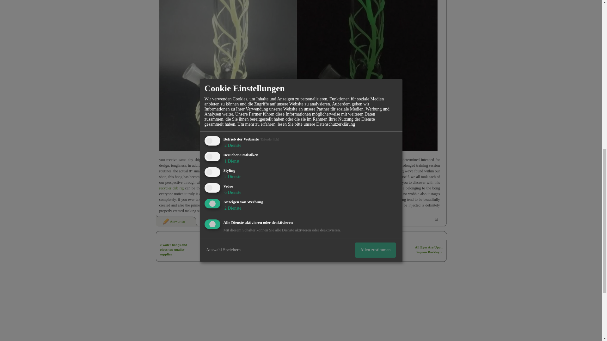 This screenshot has height=341, width=607. I want to click on water pipe, so click(238, 160).